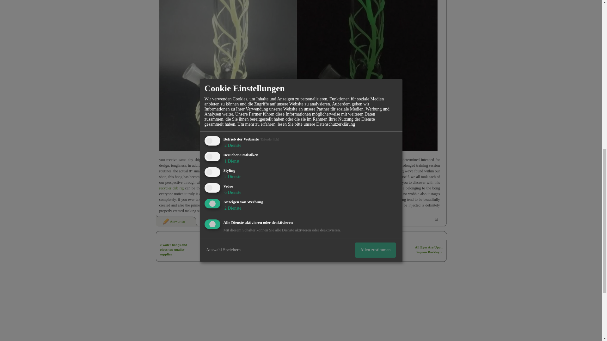 This screenshot has height=341, width=607. I want to click on water pipe, so click(238, 160).